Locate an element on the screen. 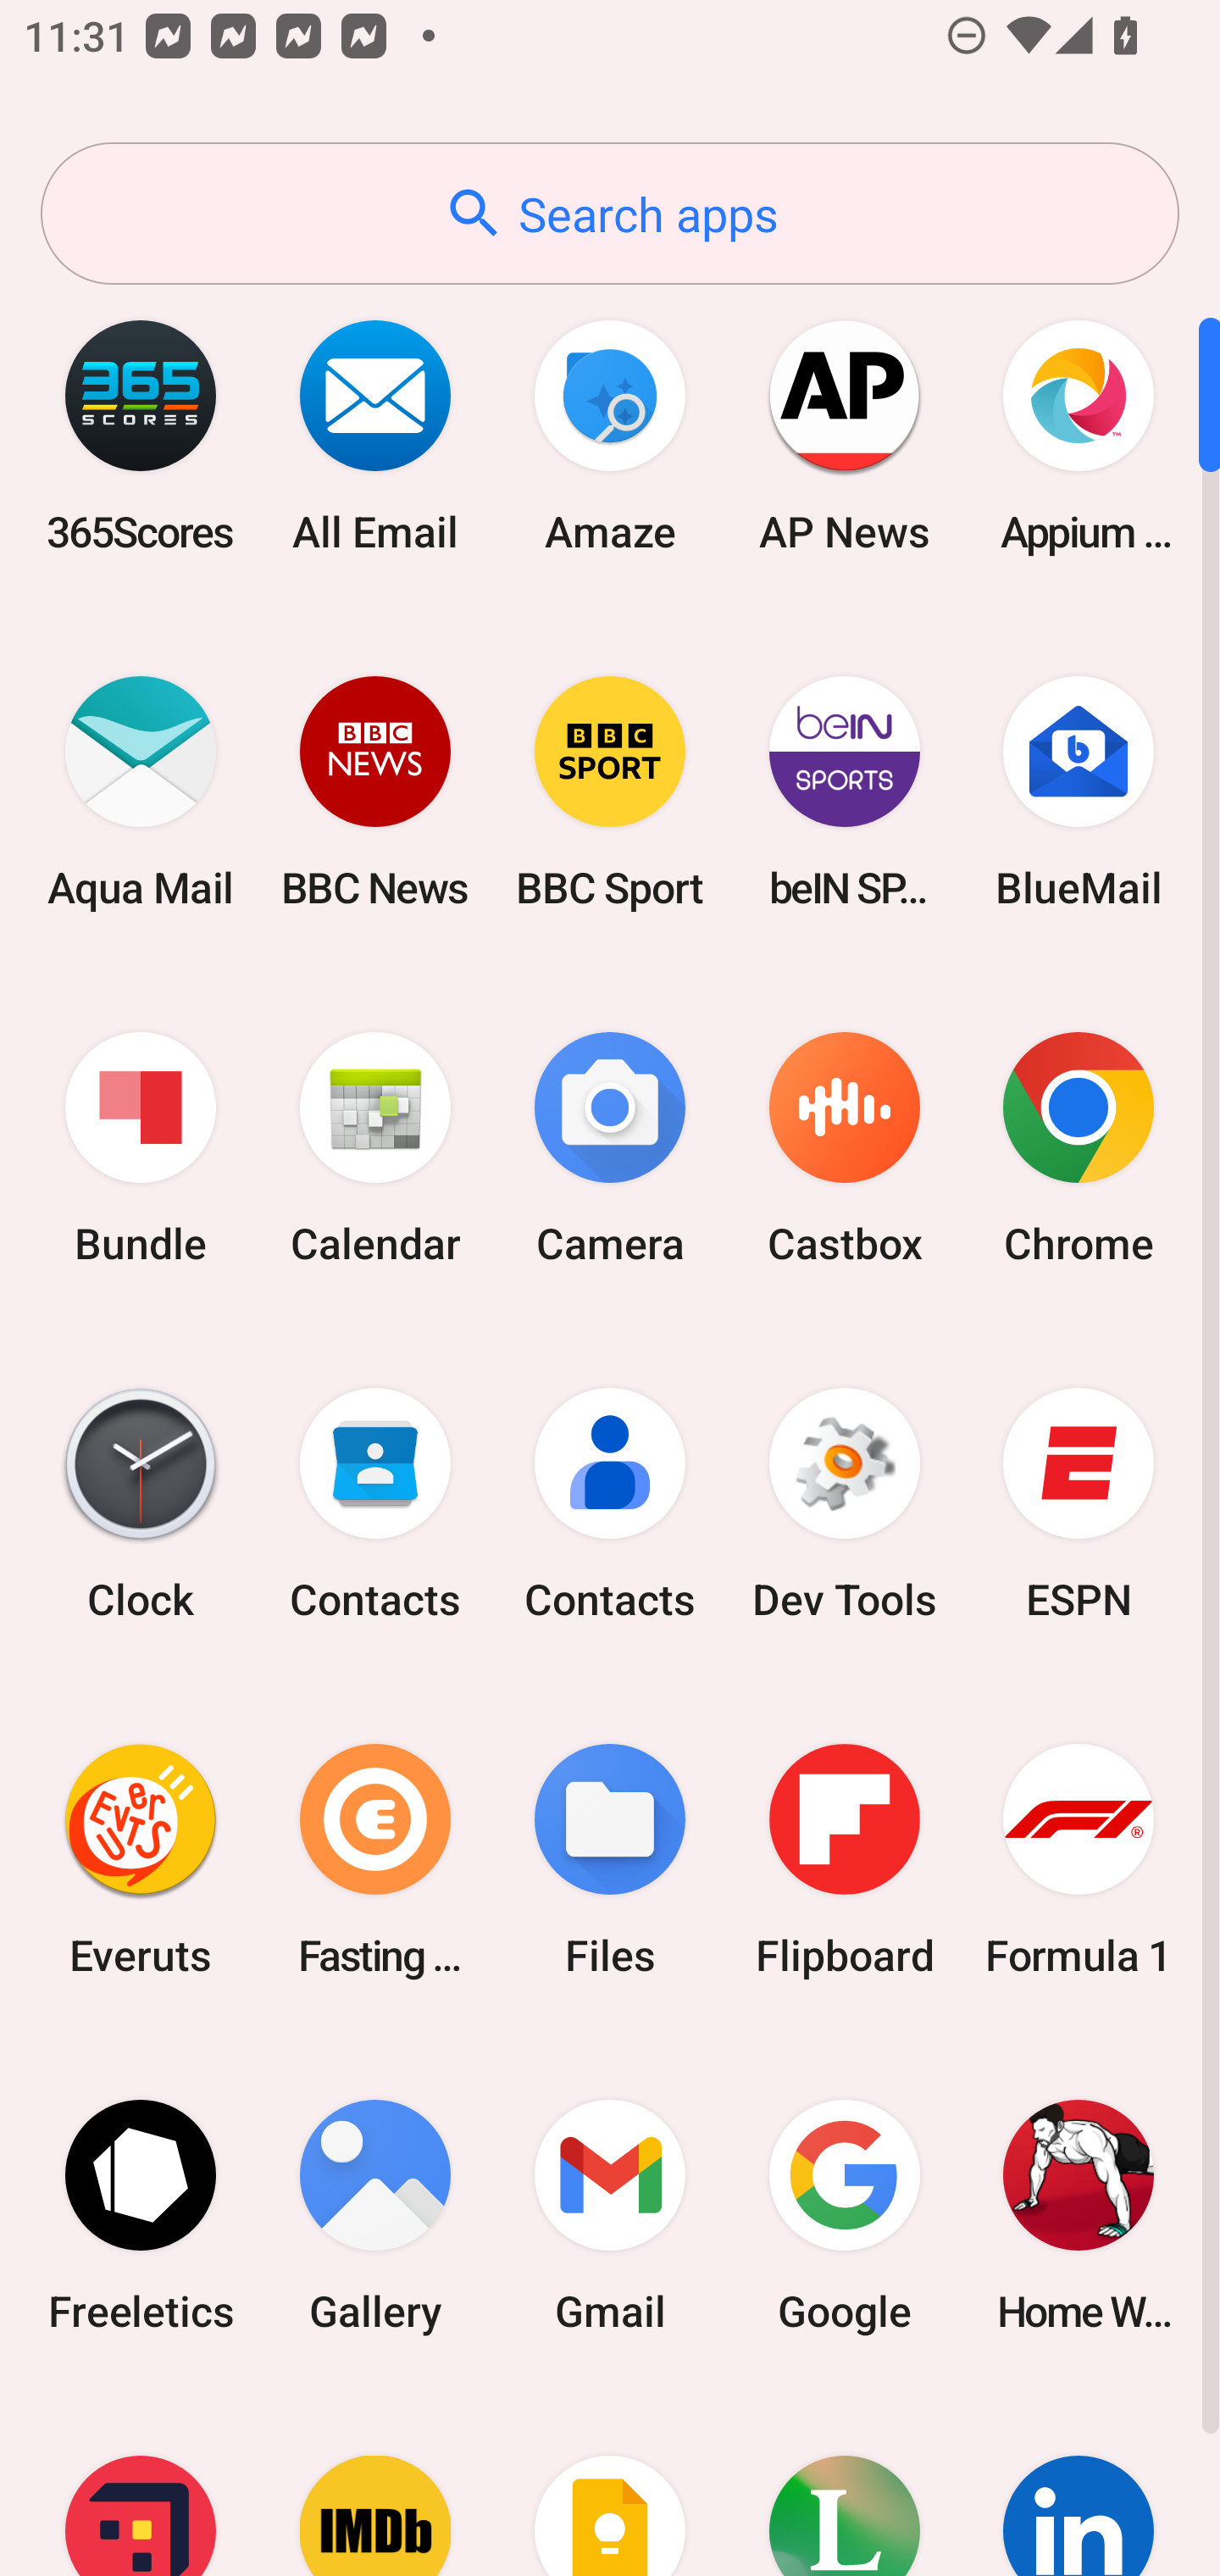 The width and height of the screenshot is (1220, 2576). Amaze is located at coordinates (610, 436).